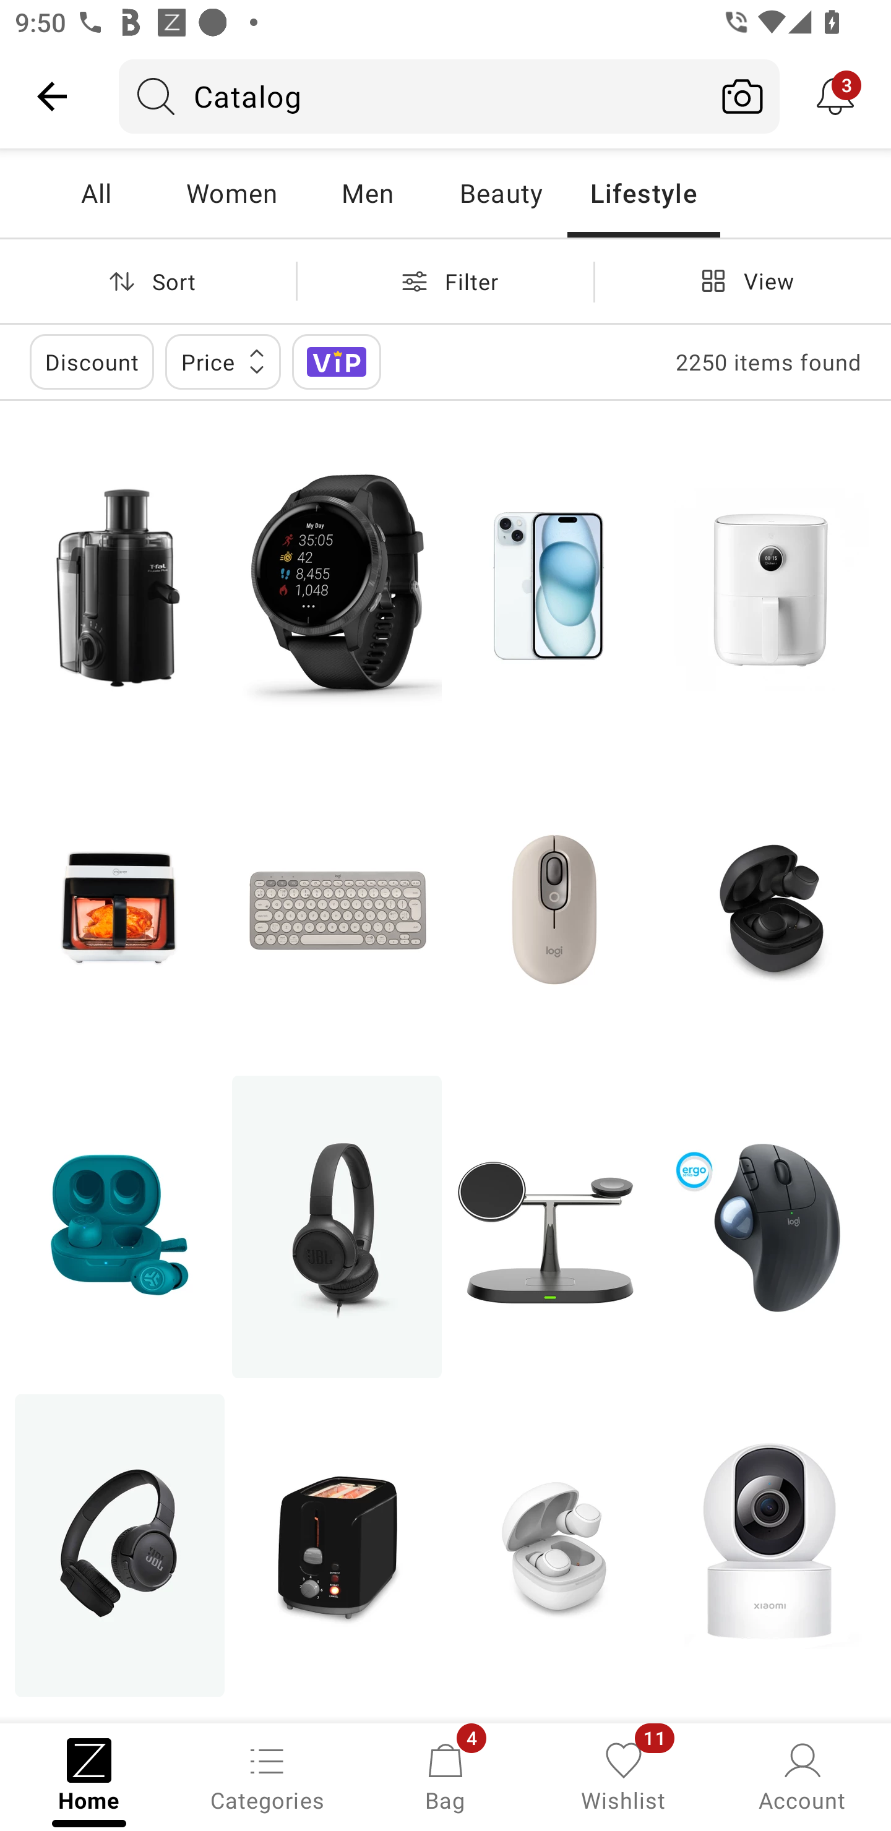  Describe the element at coordinates (412, 96) in the screenshot. I see `Catalog` at that location.